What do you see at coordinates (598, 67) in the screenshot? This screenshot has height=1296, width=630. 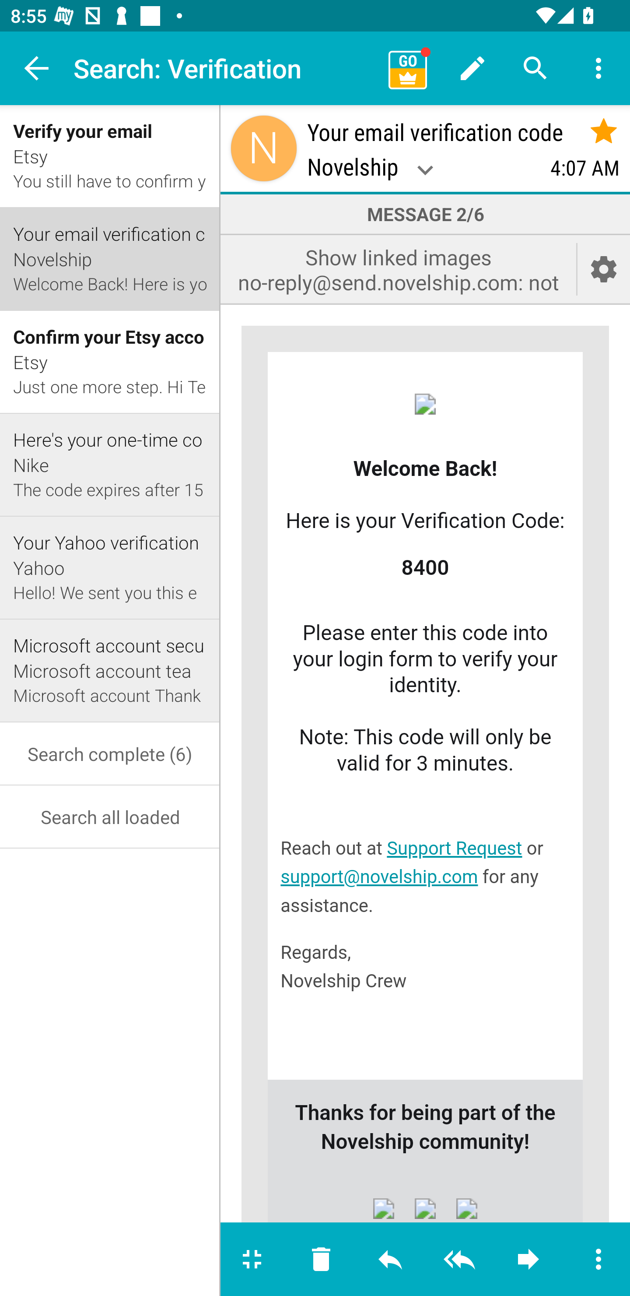 I see `More options` at bounding box center [598, 67].